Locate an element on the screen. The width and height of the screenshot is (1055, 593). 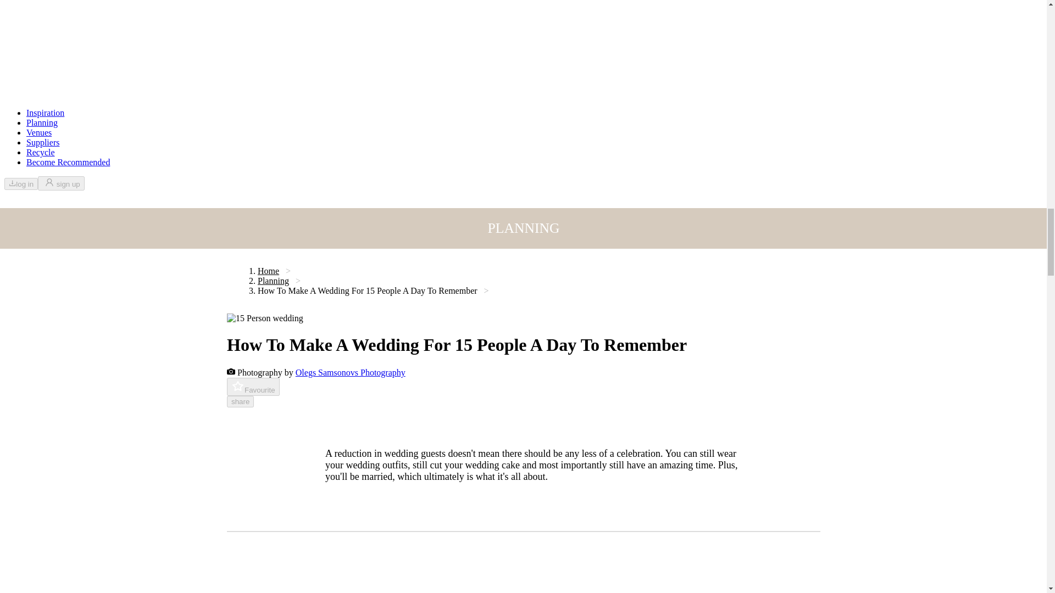
Planning is located at coordinates (273, 281).